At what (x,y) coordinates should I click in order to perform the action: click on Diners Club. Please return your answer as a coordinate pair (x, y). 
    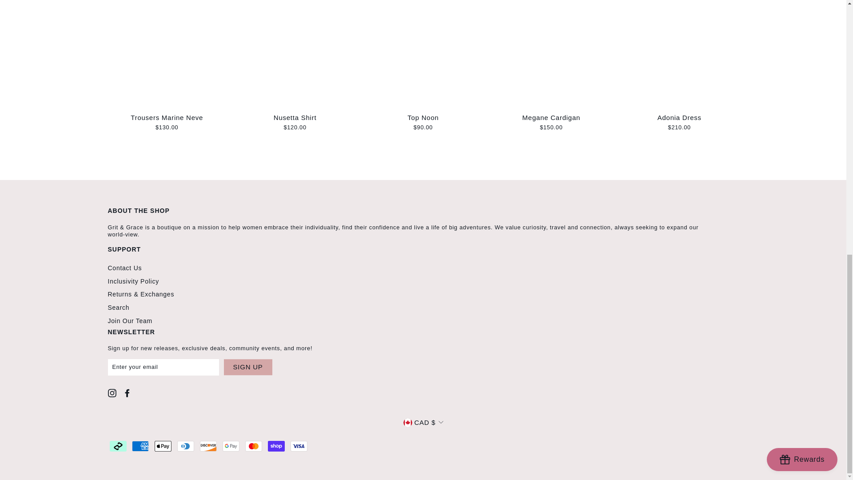
    Looking at the image, I should click on (186, 446).